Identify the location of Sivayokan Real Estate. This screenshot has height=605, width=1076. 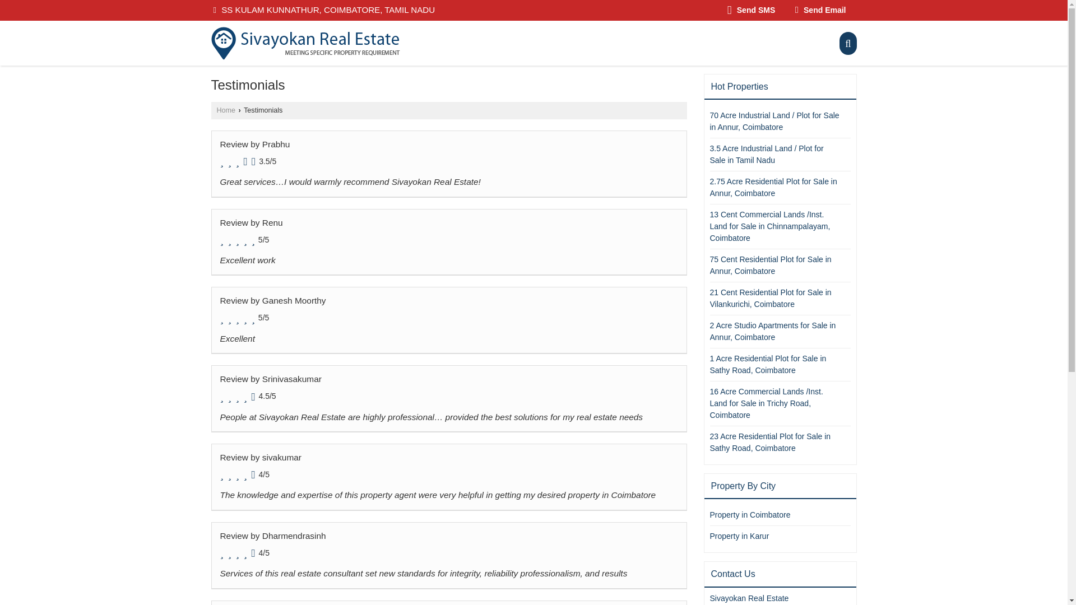
(305, 43).